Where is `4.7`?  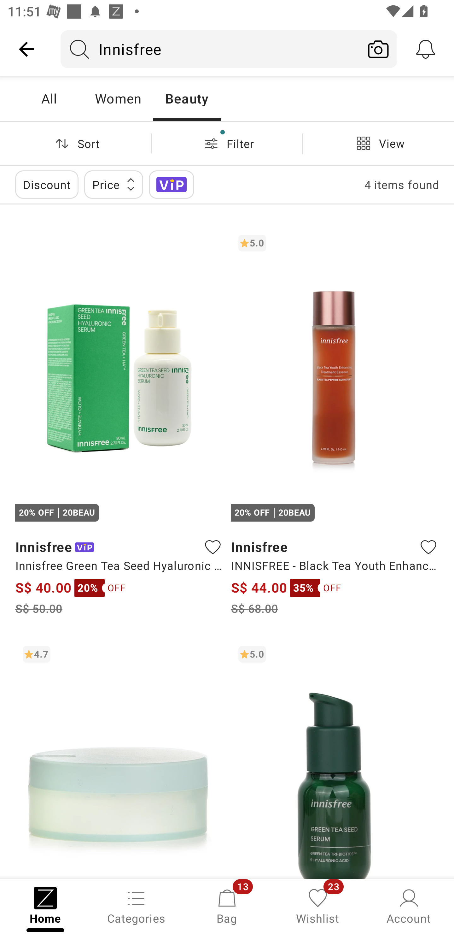 4.7 is located at coordinates (119, 758).